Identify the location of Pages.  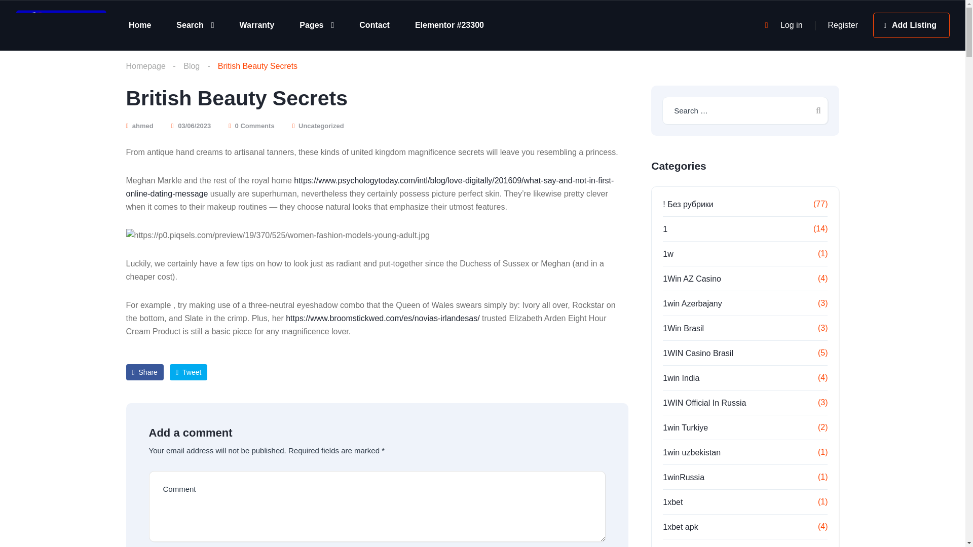
(316, 25).